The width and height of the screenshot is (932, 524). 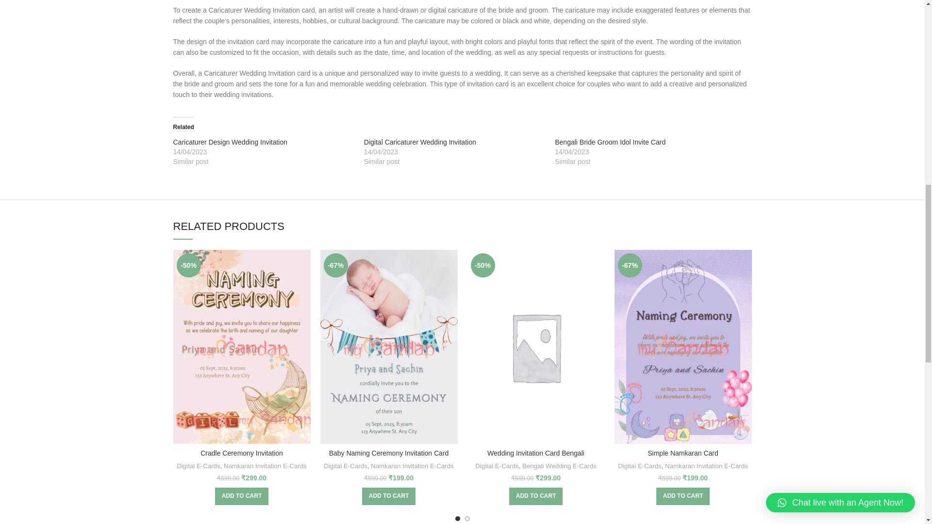 I want to click on Minimum qty is 1, so click(x=389, y=496).